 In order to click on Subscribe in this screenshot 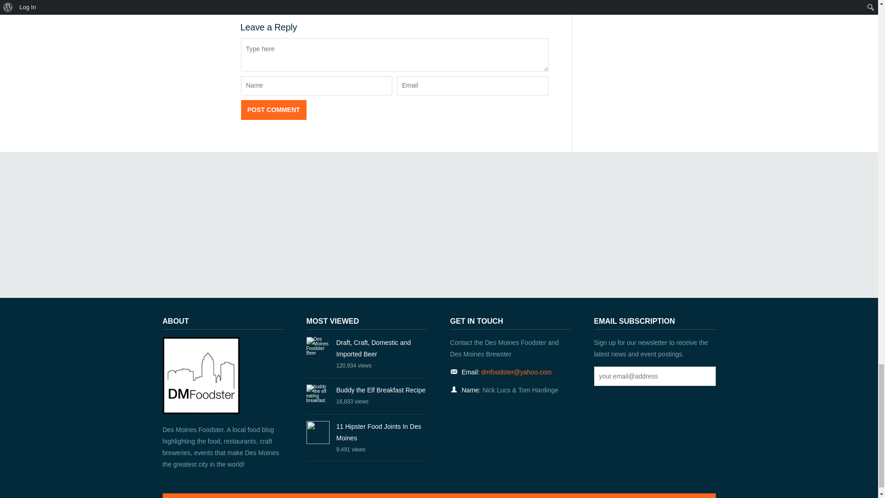, I will do `click(704, 376)`.